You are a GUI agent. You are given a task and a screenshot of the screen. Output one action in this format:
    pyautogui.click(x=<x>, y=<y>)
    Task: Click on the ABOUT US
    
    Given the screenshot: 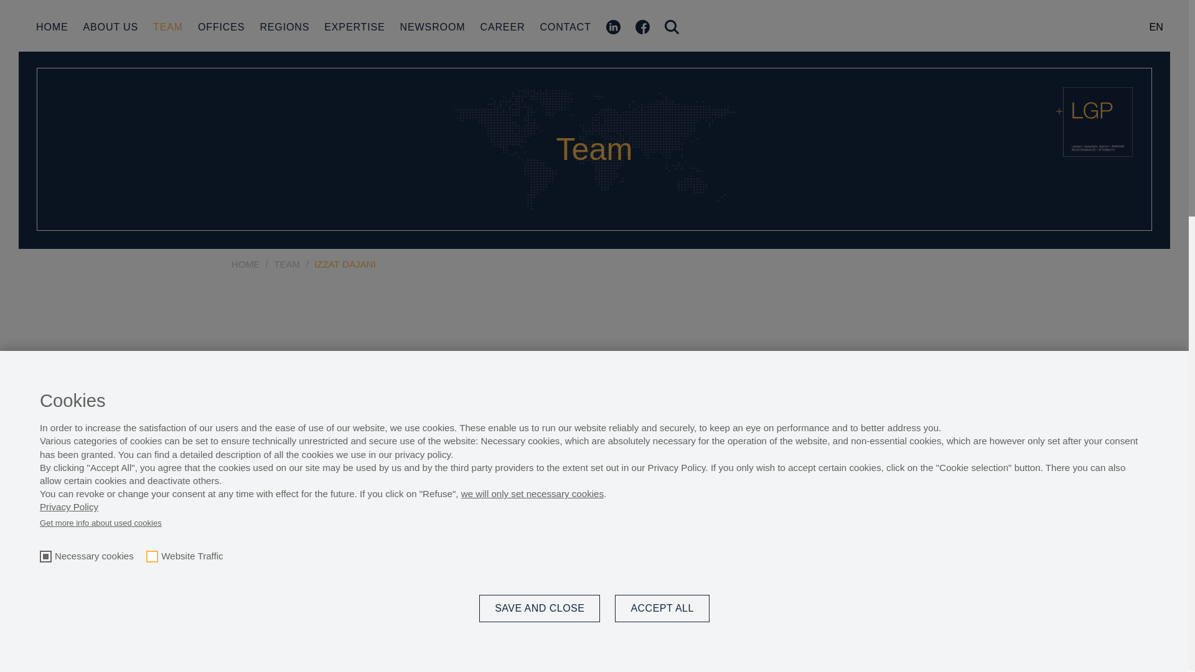 What is the action you would take?
    pyautogui.click(x=111, y=26)
    